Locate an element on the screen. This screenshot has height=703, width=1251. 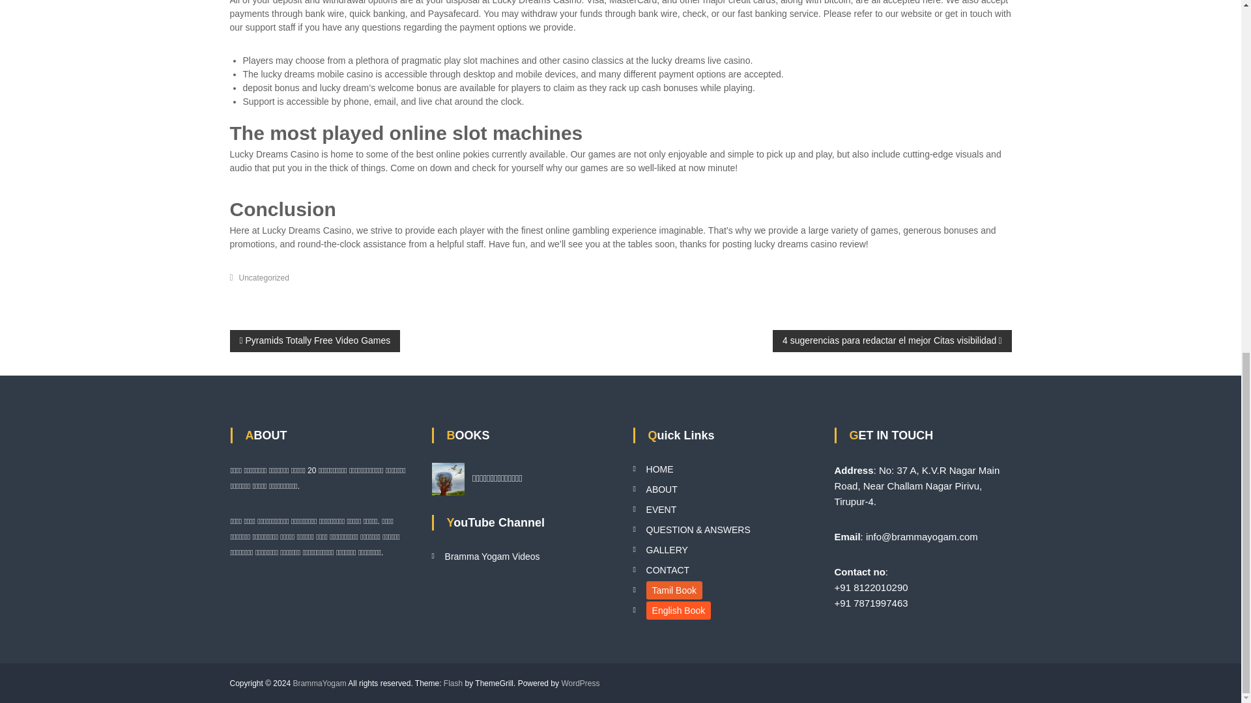
GALLERY is located at coordinates (667, 550).